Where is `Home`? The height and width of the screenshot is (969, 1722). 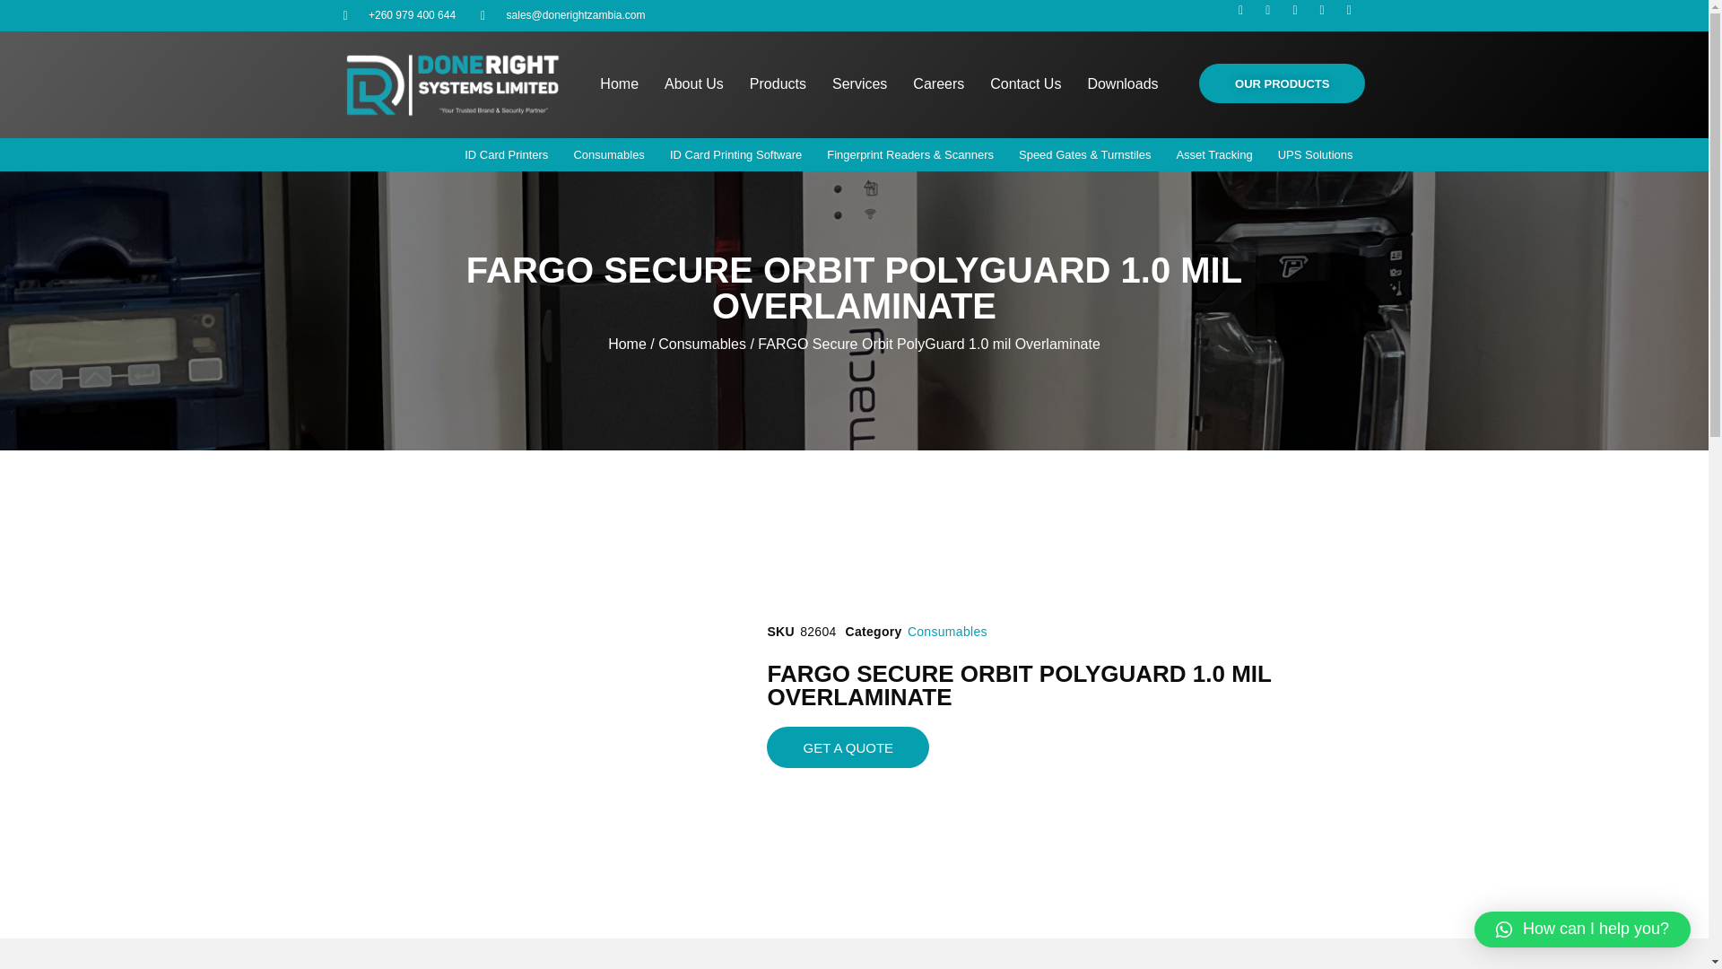
Home is located at coordinates (619, 84).